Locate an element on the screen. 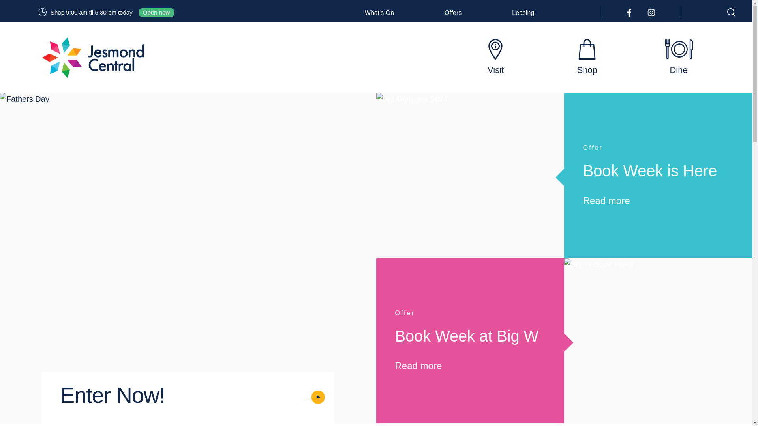  Dine is located at coordinates (678, 58).